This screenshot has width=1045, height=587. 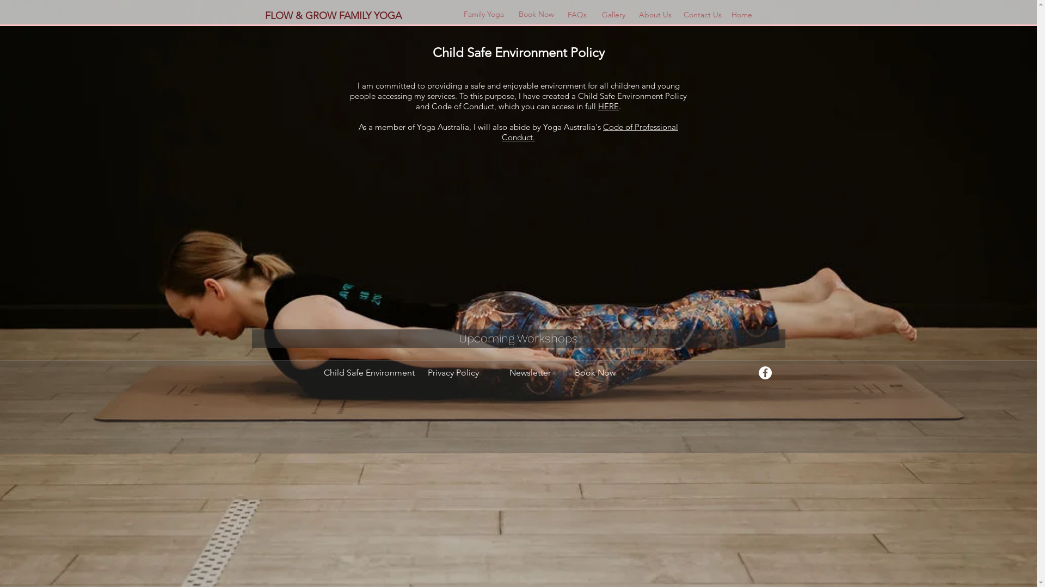 I want to click on Code of Professional Conduct., so click(x=590, y=132).